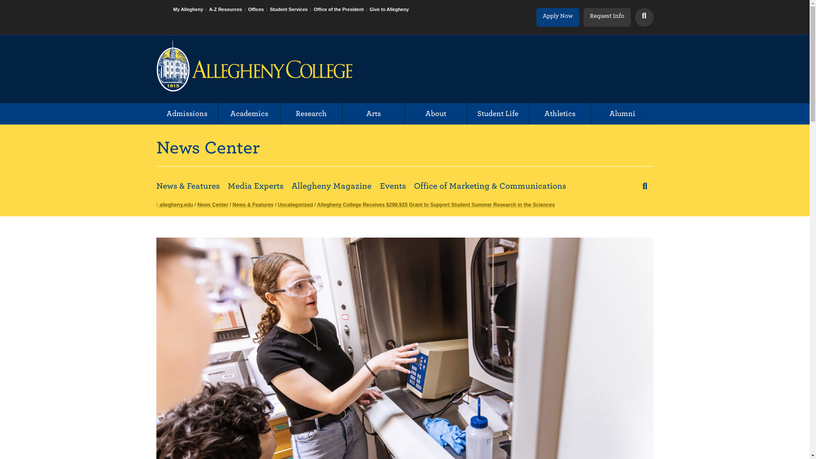  What do you see at coordinates (175, 205) in the screenshot?
I see `allegheny.edu` at bounding box center [175, 205].